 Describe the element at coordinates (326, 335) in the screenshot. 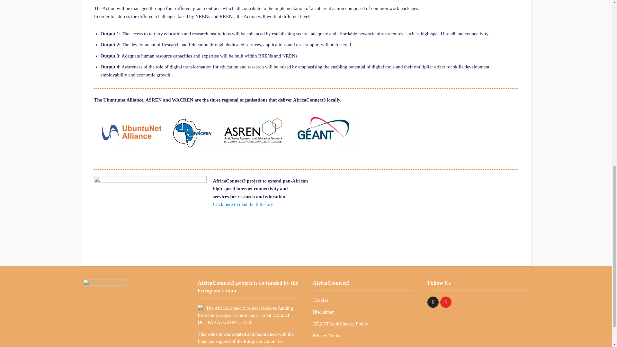

I see `Privacy Notice` at that location.